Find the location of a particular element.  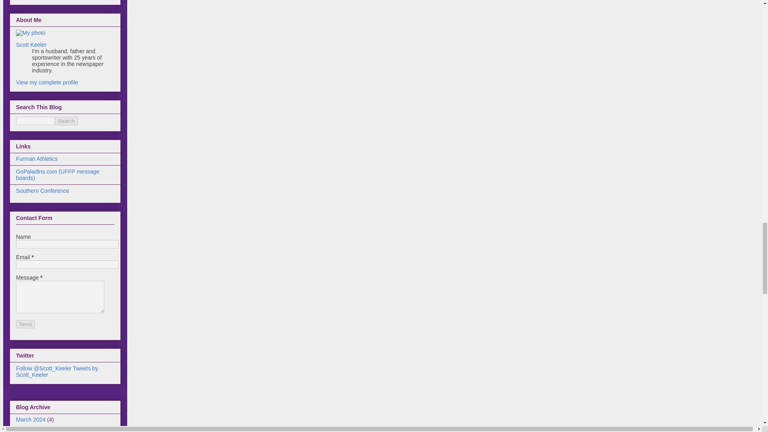

Southern Conference is located at coordinates (42, 190).